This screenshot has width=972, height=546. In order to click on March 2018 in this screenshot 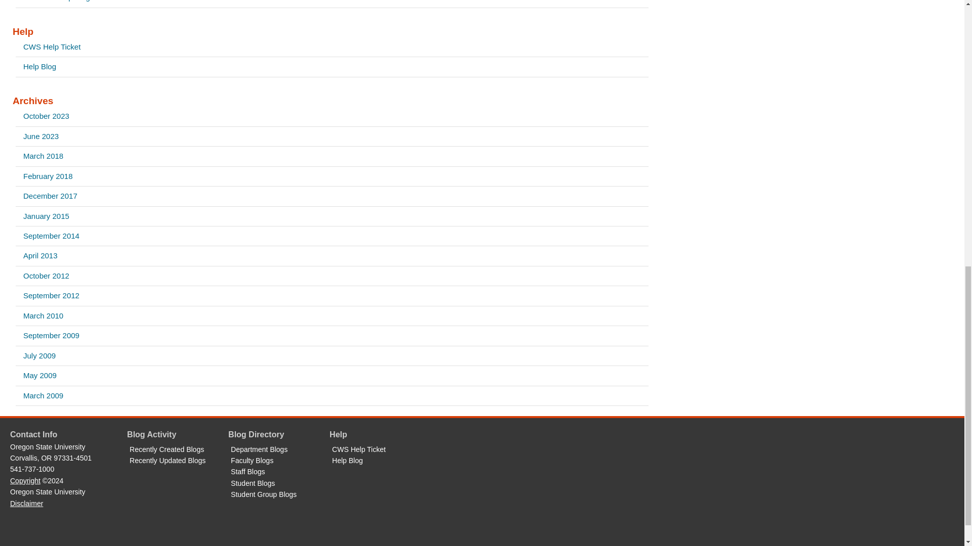, I will do `click(332, 156)`.